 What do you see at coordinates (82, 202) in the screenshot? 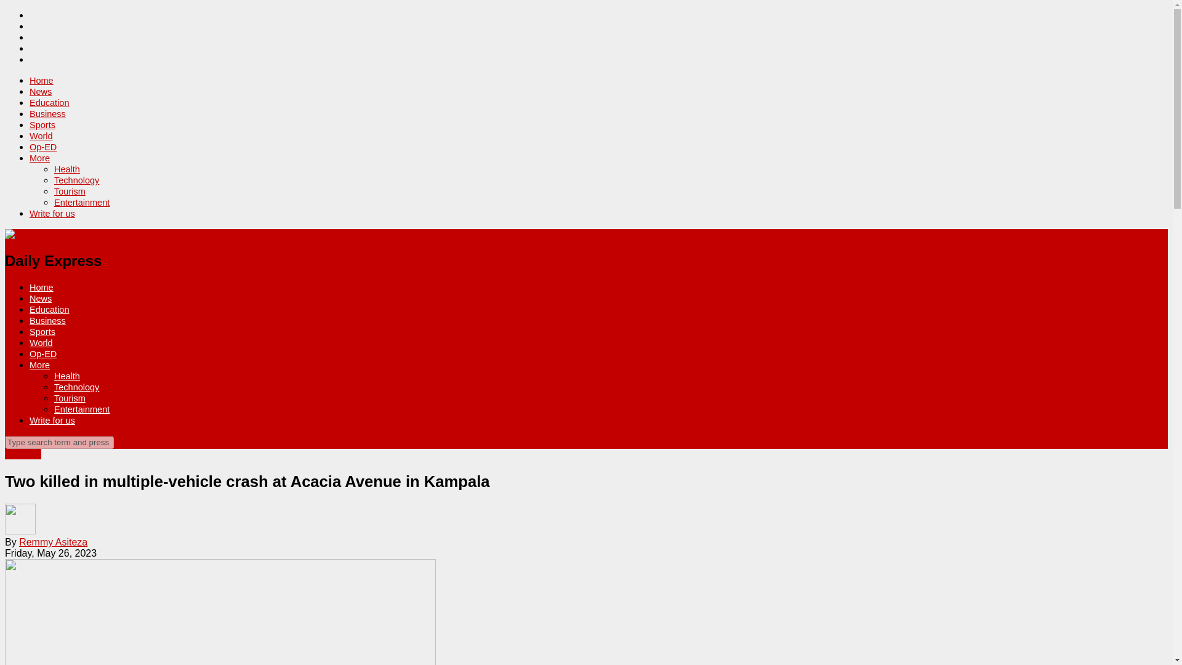
I see `Entertainment` at bounding box center [82, 202].